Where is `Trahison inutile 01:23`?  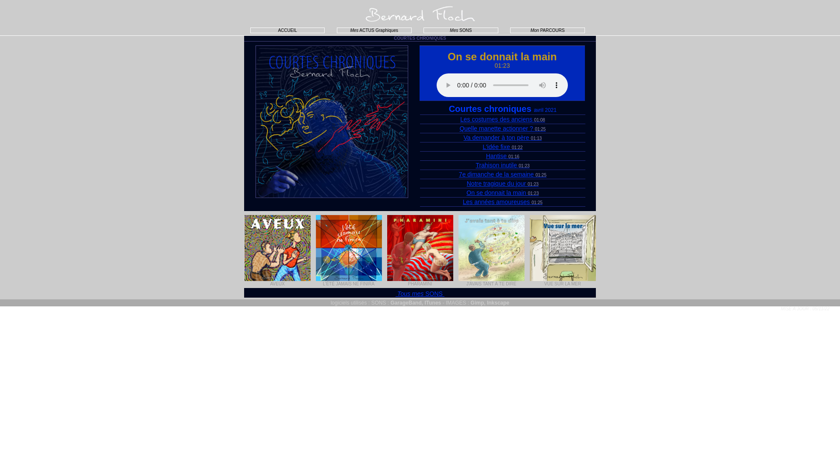 Trahison inutile 01:23 is located at coordinates (502, 165).